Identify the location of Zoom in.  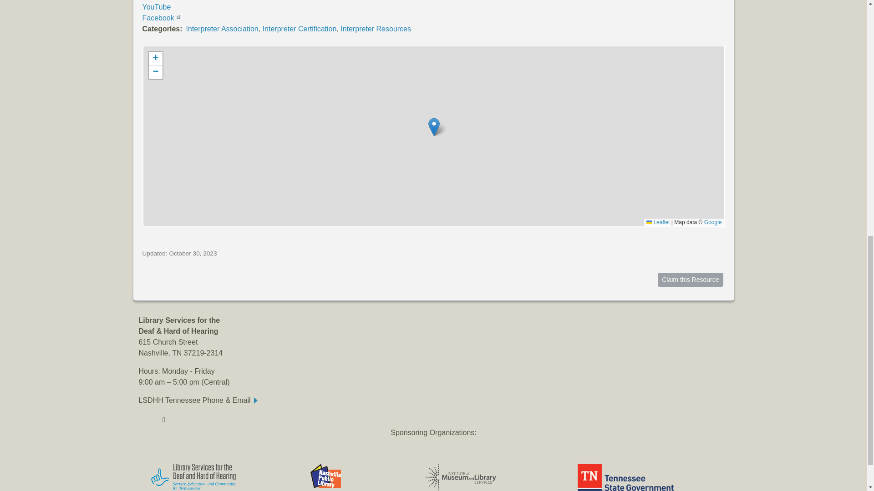
(155, 58).